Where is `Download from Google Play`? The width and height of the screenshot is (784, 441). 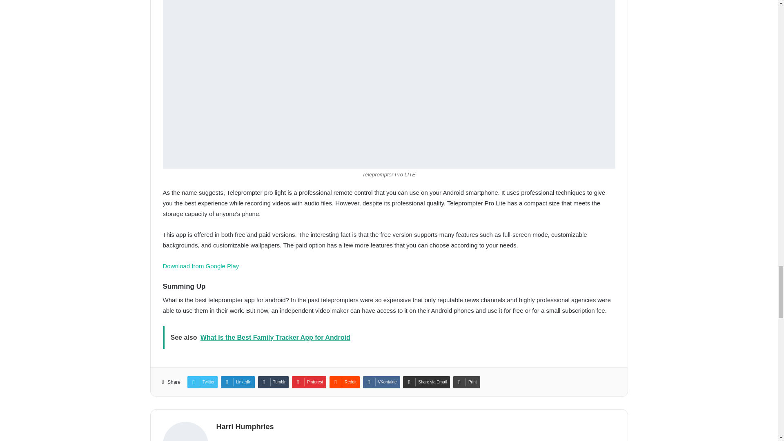 Download from Google Play is located at coordinates (200, 265).